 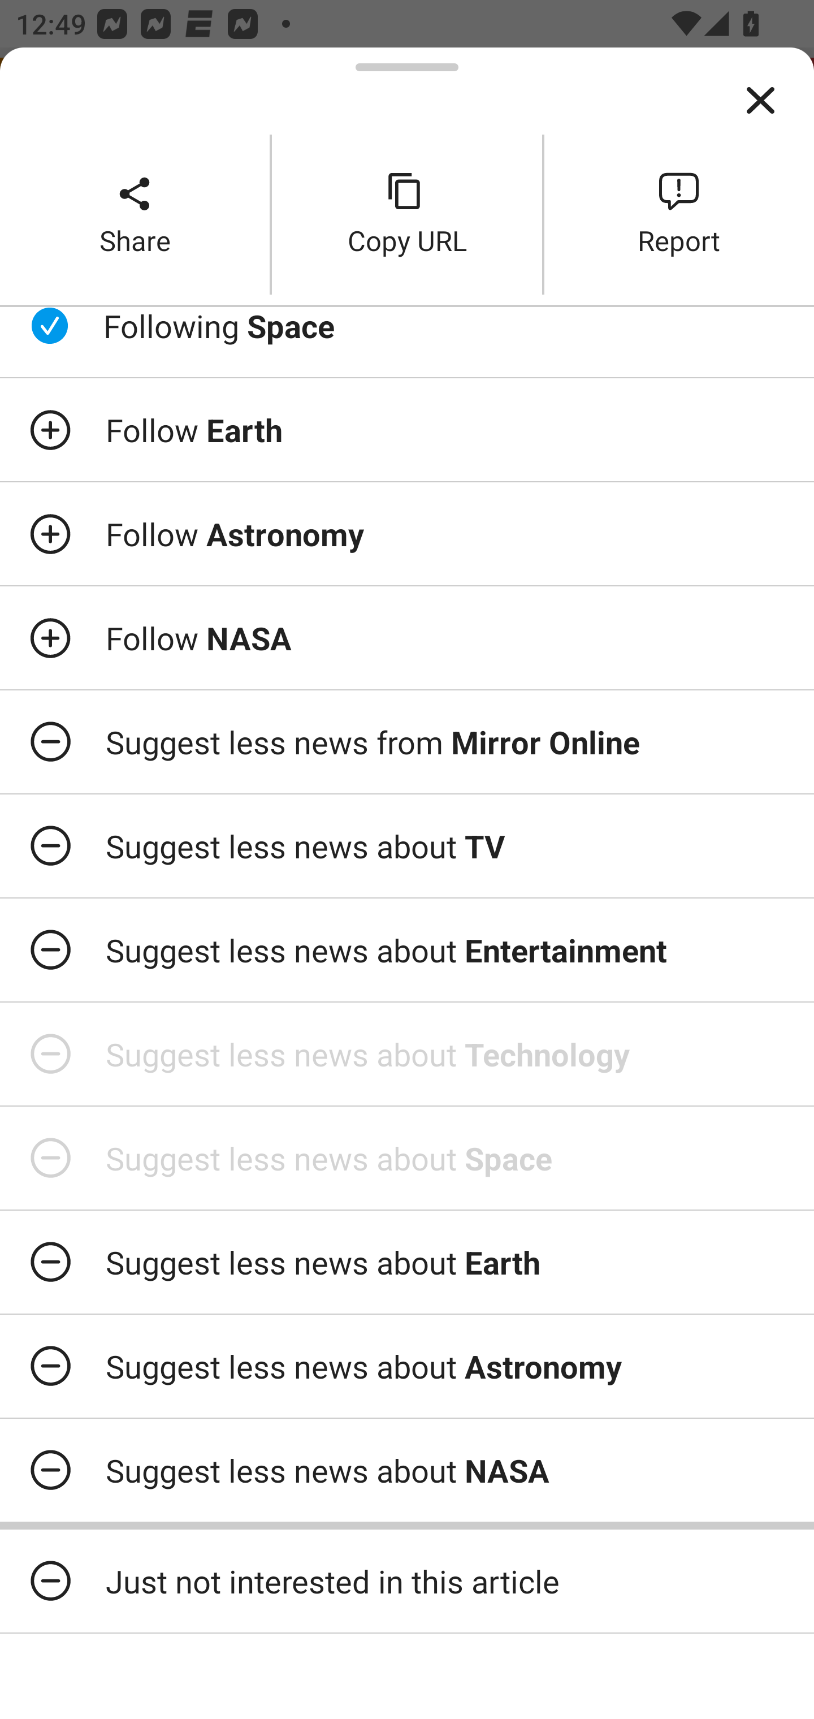 What do you see at coordinates (407, 742) in the screenshot?
I see `Suggest less news from Mirror Online` at bounding box center [407, 742].